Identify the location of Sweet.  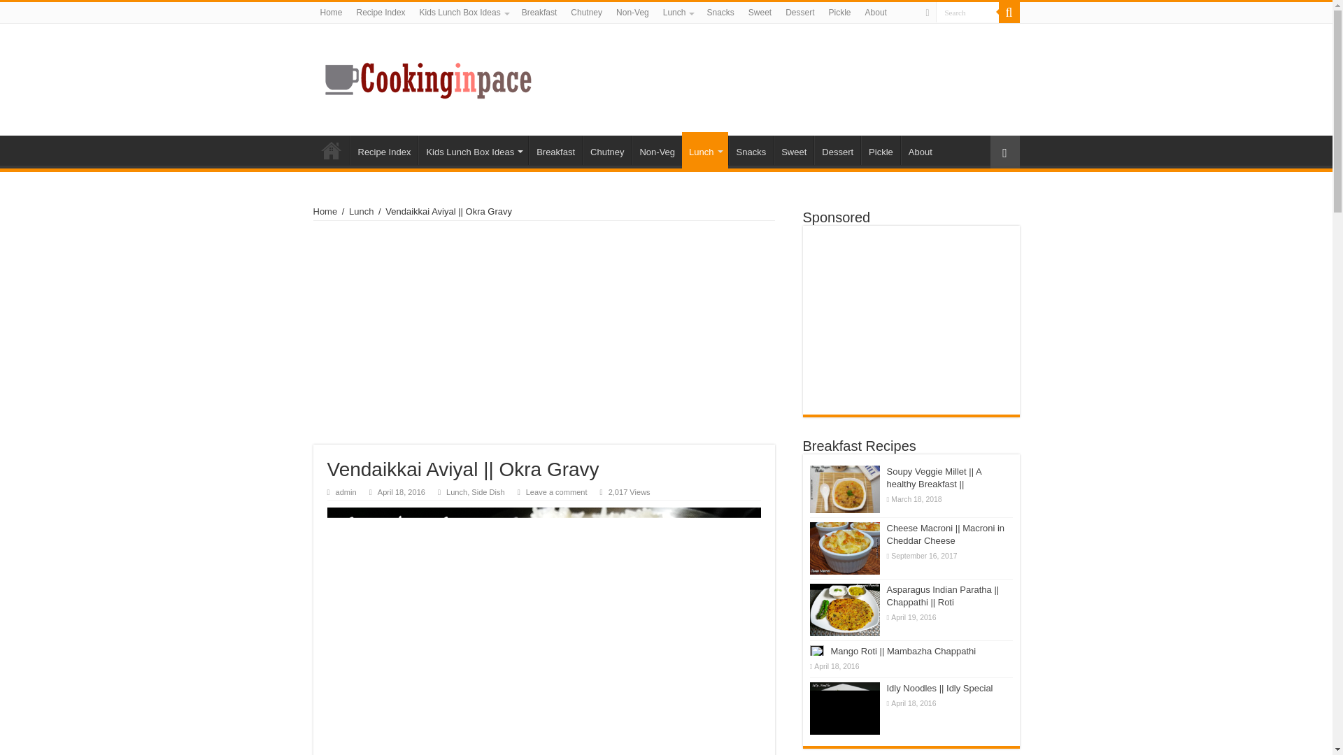
(760, 13).